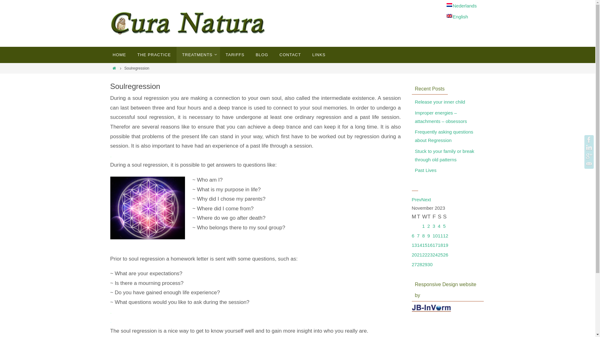 The height and width of the screenshot is (337, 600). What do you see at coordinates (441, 245) in the screenshot?
I see `18` at bounding box center [441, 245].